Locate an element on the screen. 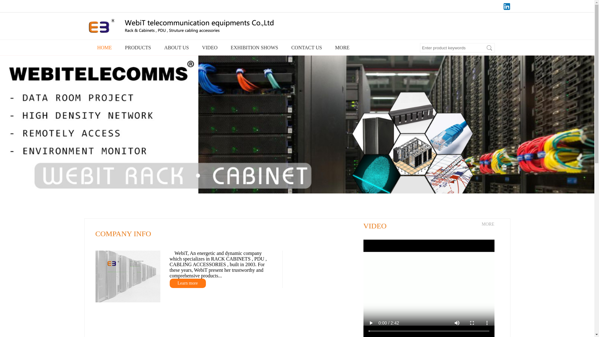 This screenshot has width=599, height=337. MORE is located at coordinates (488, 224).